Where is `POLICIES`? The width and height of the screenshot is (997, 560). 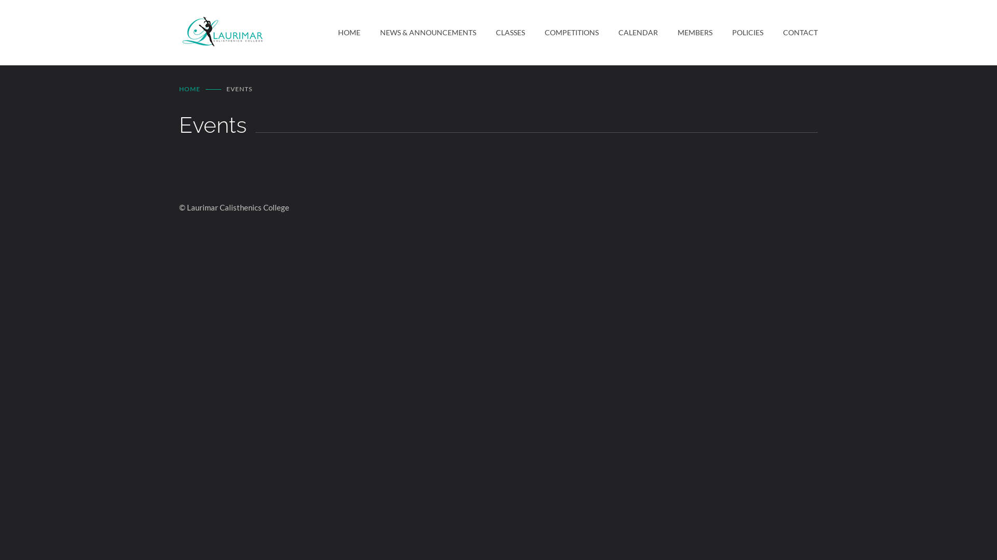 POLICIES is located at coordinates (738, 33).